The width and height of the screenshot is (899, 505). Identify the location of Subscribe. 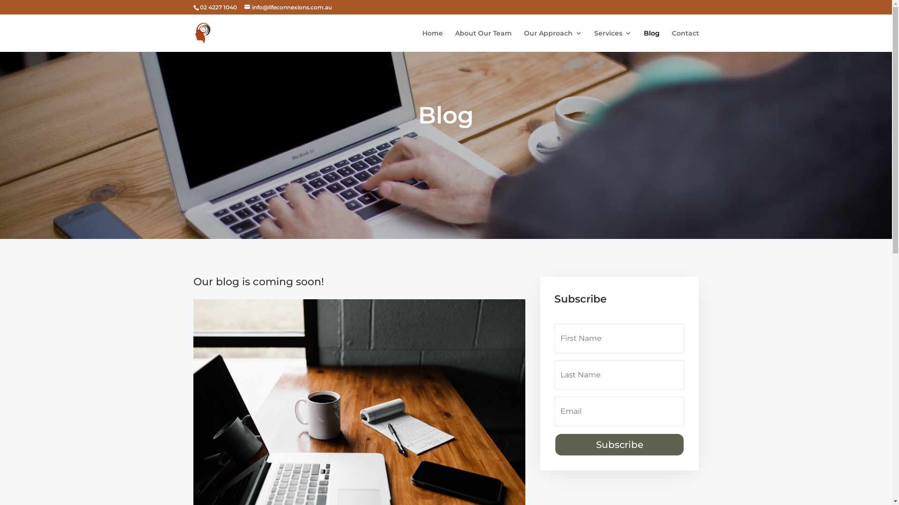
(619, 445).